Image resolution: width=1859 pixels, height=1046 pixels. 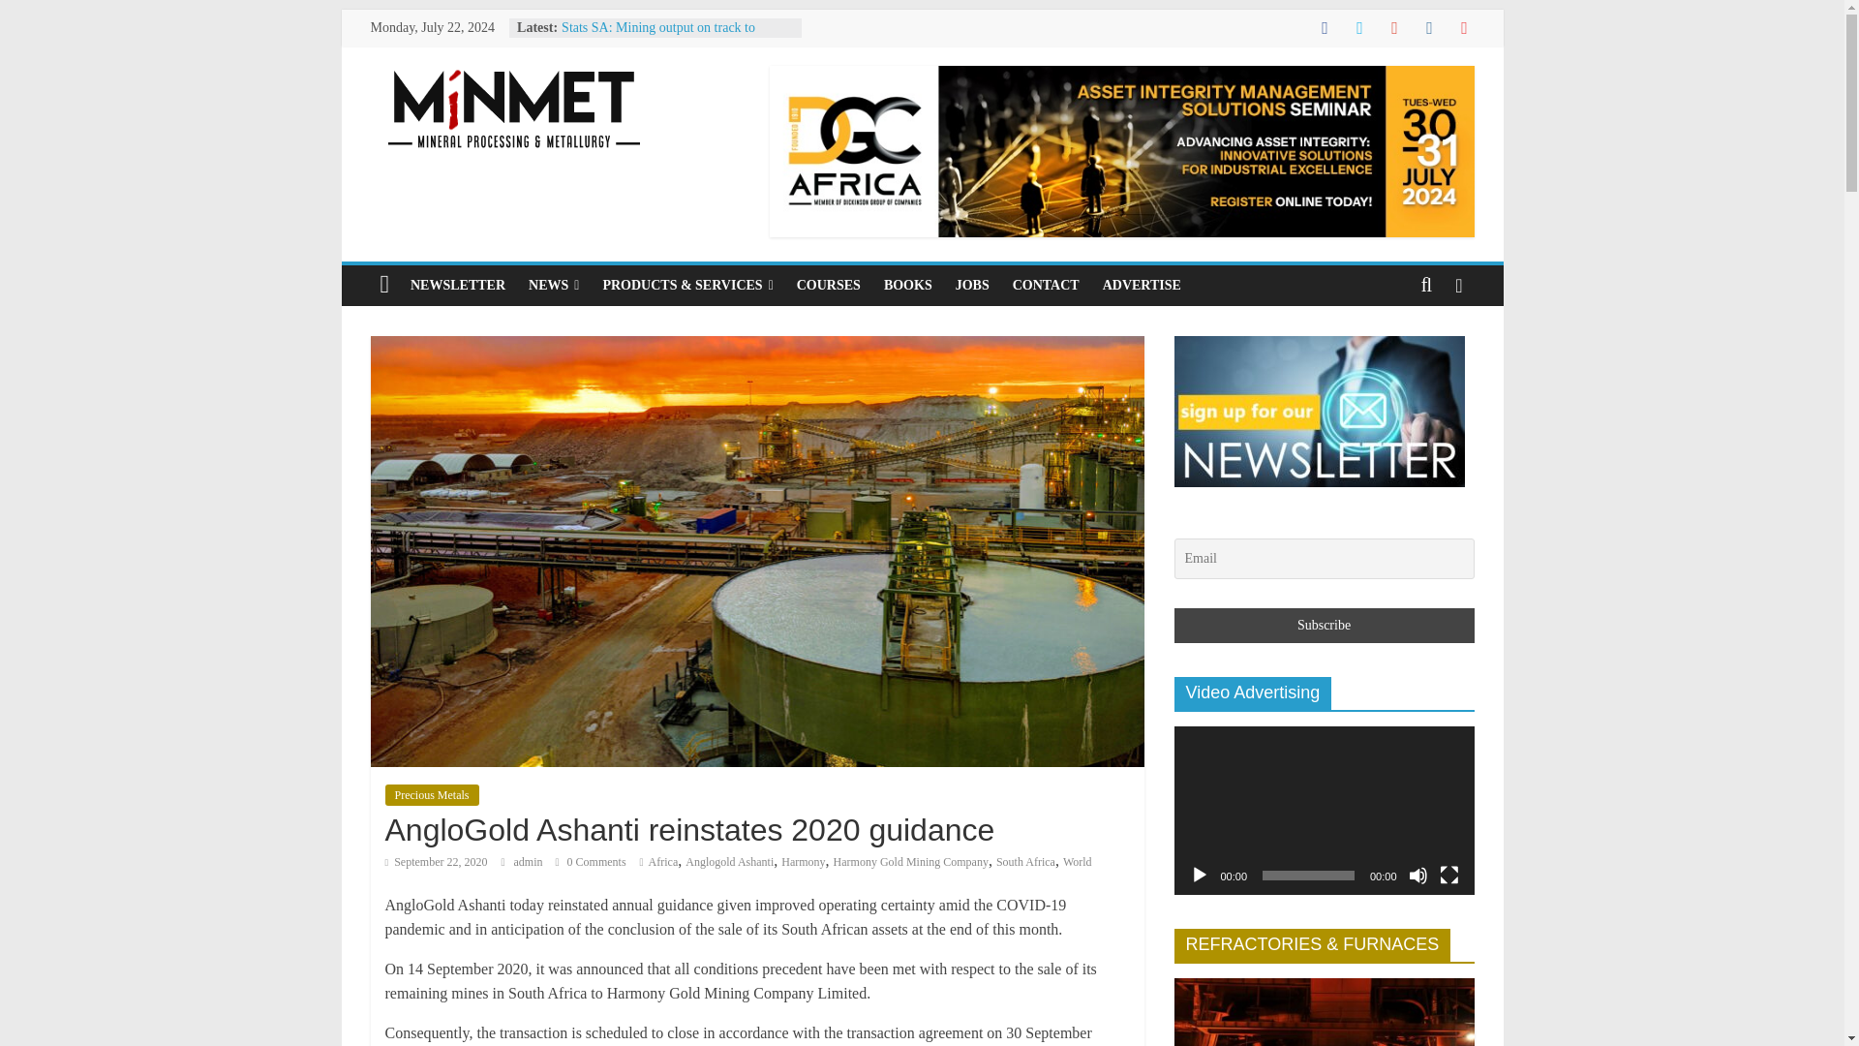 What do you see at coordinates (657, 37) in the screenshot?
I see `Stats SA: Mining output on track to decline in Q2 2024` at bounding box center [657, 37].